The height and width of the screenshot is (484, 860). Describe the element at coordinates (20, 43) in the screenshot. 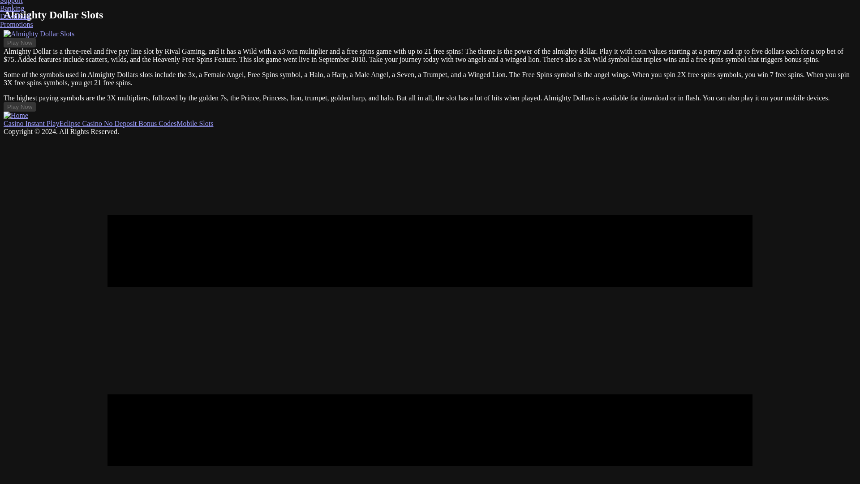

I see `Play Now` at that location.